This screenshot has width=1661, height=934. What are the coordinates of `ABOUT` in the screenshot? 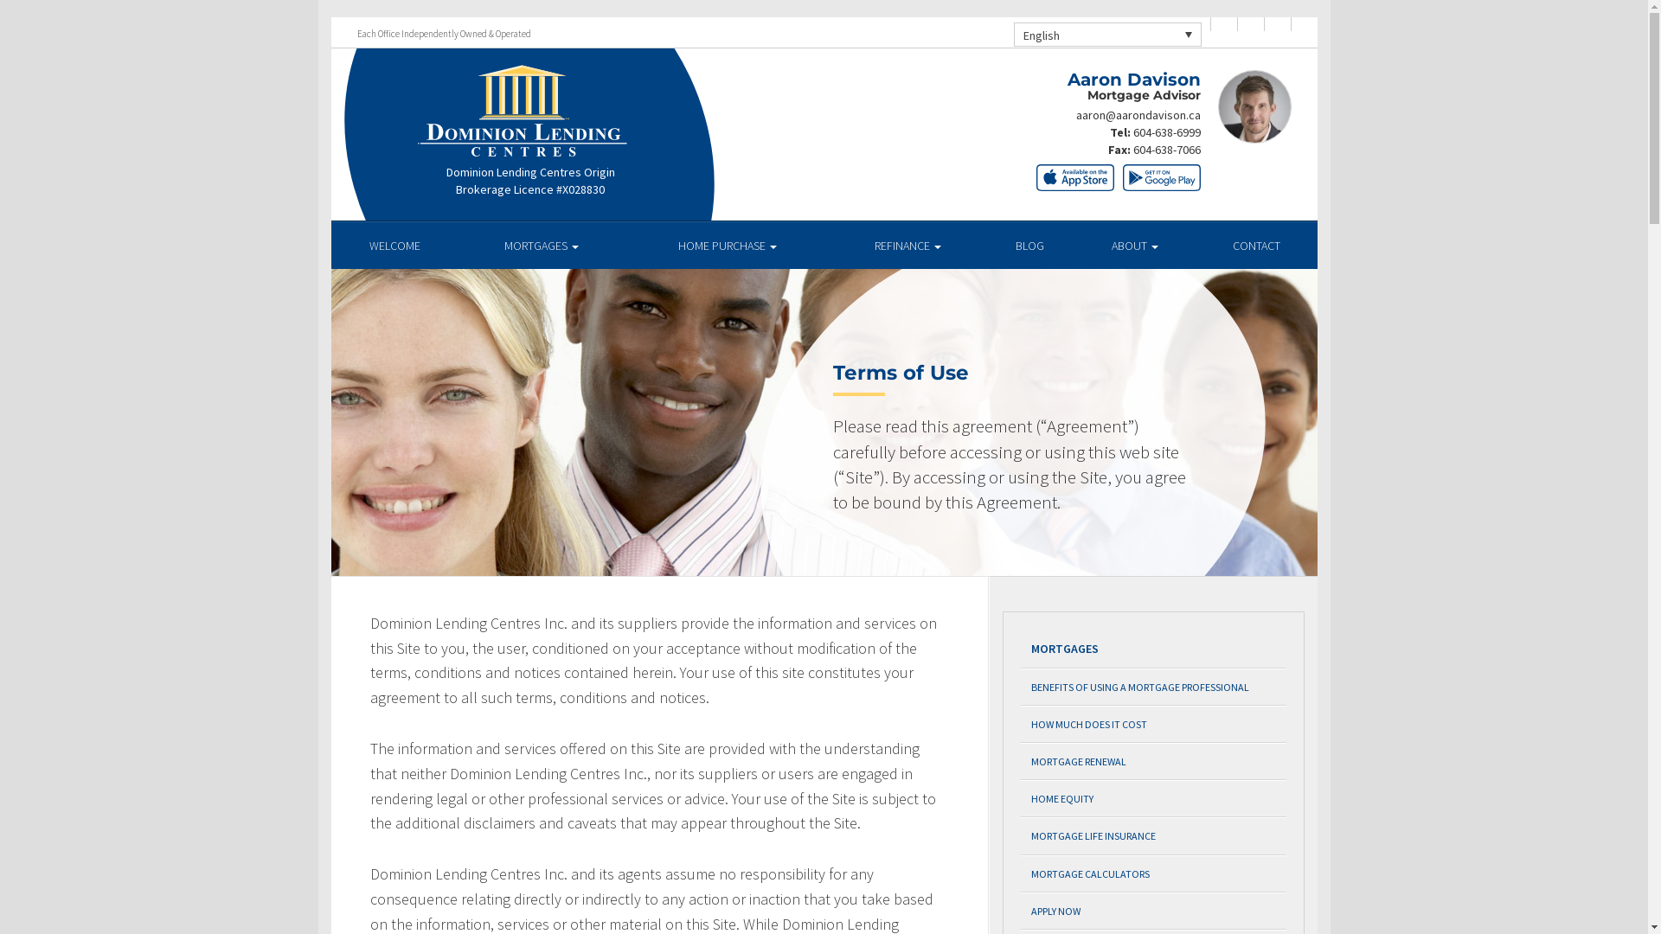 It's located at (1135, 246).